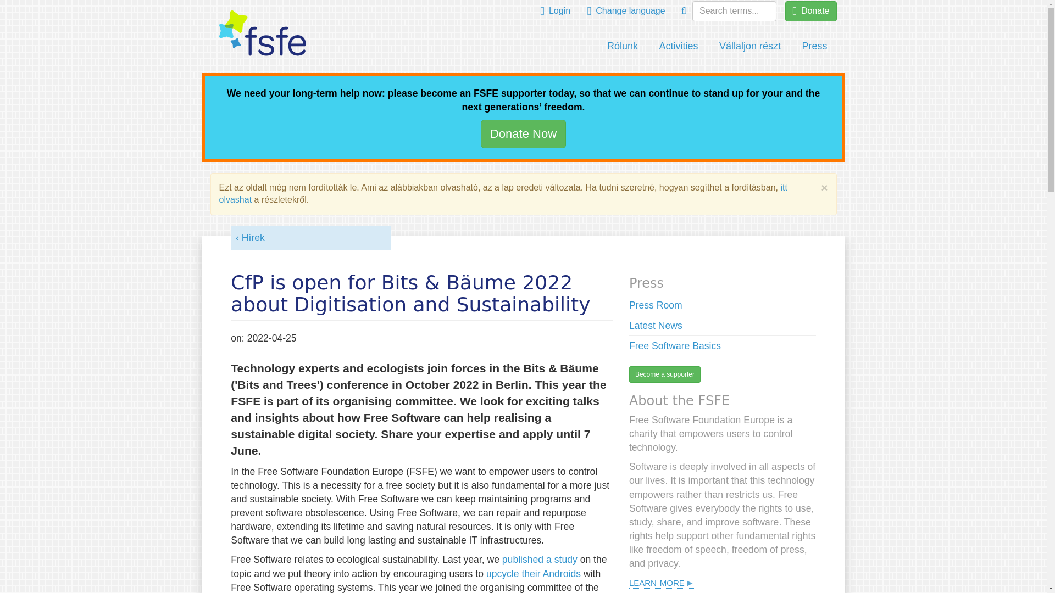  What do you see at coordinates (626, 11) in the screenshot?
I see `Change language` at bounding box center [626, 11].